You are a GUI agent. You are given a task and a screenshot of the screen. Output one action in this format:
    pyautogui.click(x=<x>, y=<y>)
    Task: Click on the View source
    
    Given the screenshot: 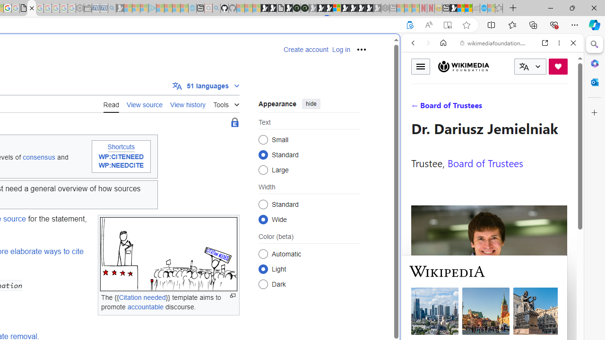 What is the action you would take?
    pyautogui.click(x=145, y=103)
    